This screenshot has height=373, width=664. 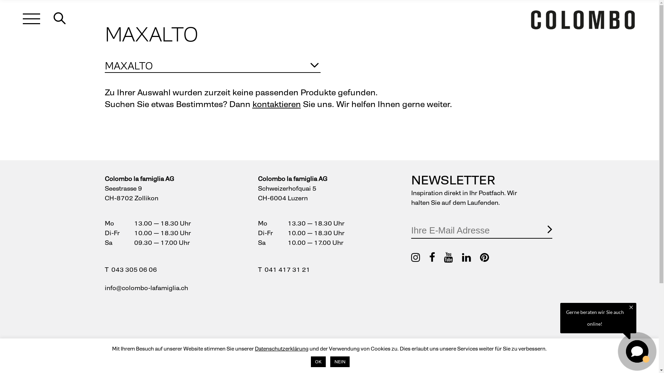 I want to click on Neuheiten, so click(x=120, y=358).